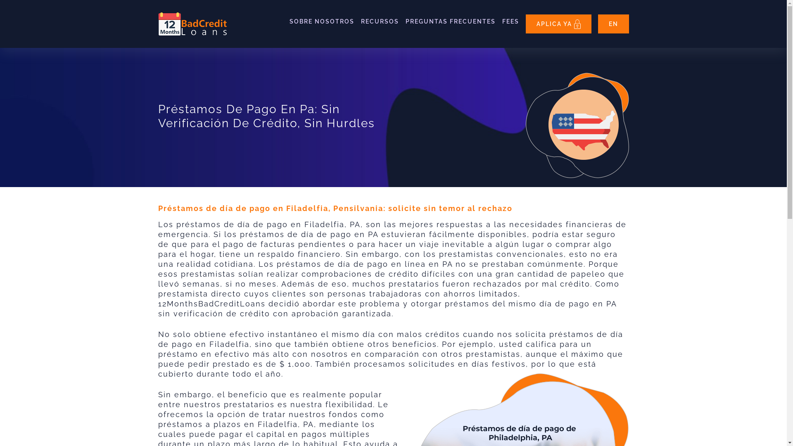 This screenshot has height=446, width=793. Describe the element at coordinates (577, 24) in the screenshot. I see `Bloquear` at that location.